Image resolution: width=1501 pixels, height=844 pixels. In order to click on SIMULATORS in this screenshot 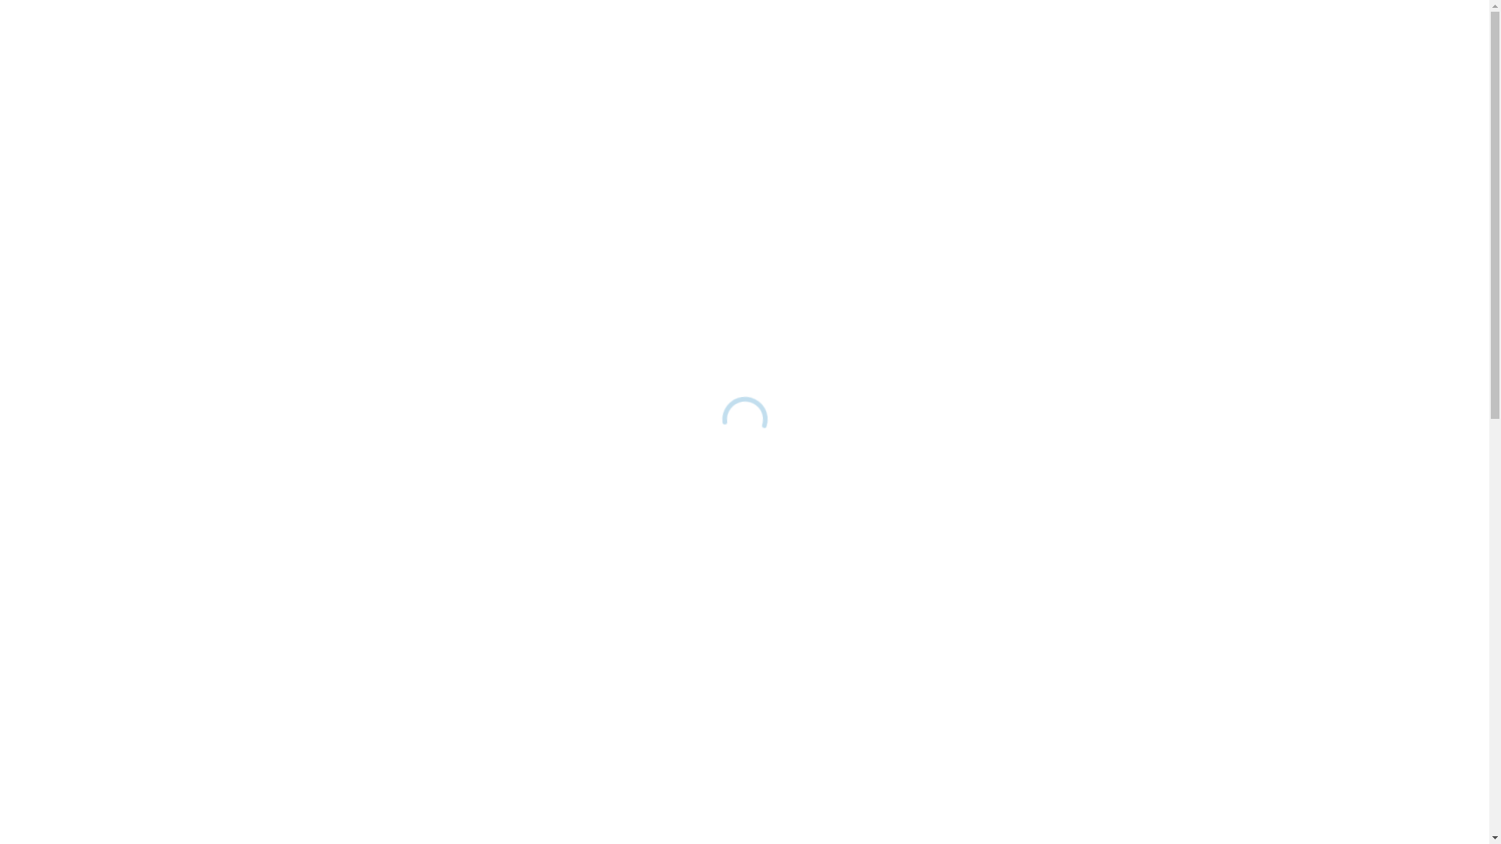, I will do `click(1121, 35)`.